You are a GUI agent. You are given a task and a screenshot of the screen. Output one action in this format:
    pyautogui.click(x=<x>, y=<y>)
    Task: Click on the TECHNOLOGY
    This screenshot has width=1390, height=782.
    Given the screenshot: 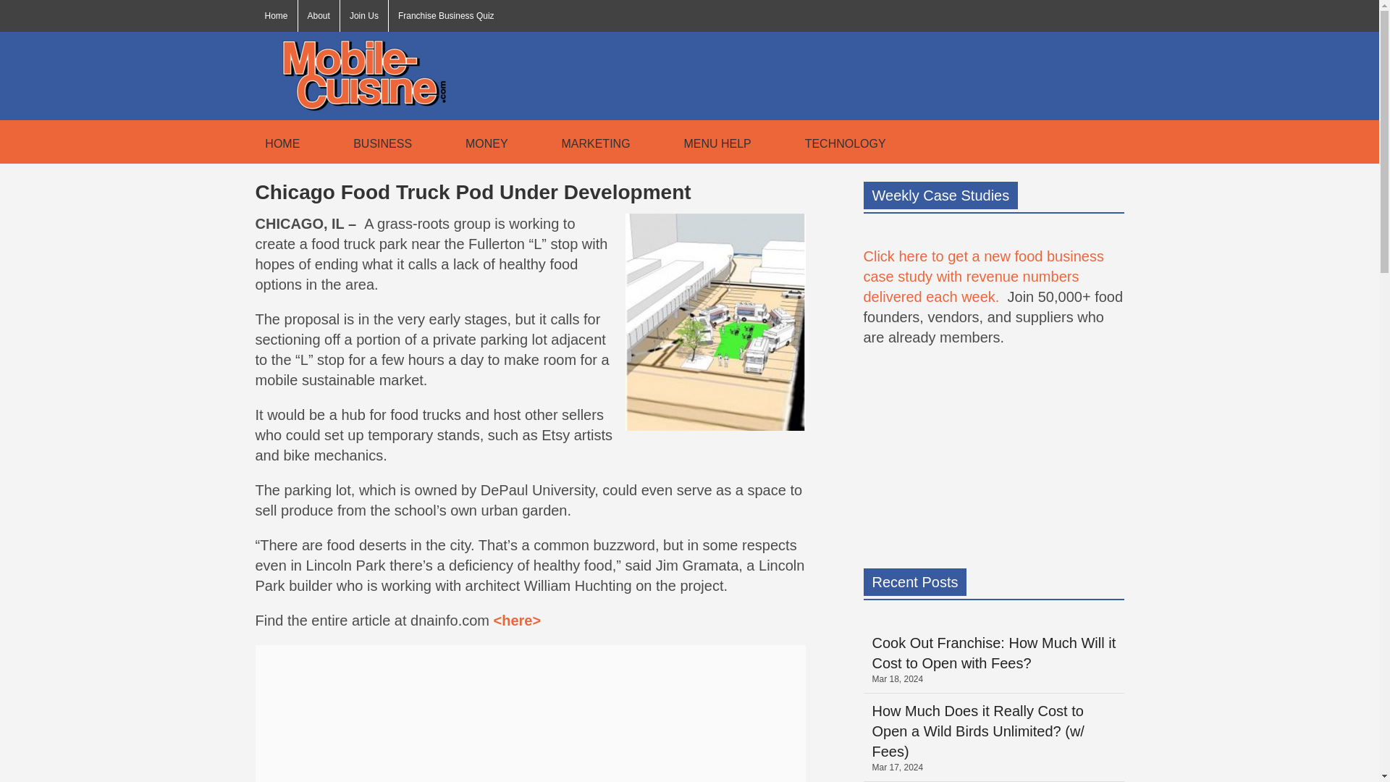 What is the action you would take?
    pyautogui.click(x=841, y=142)
    